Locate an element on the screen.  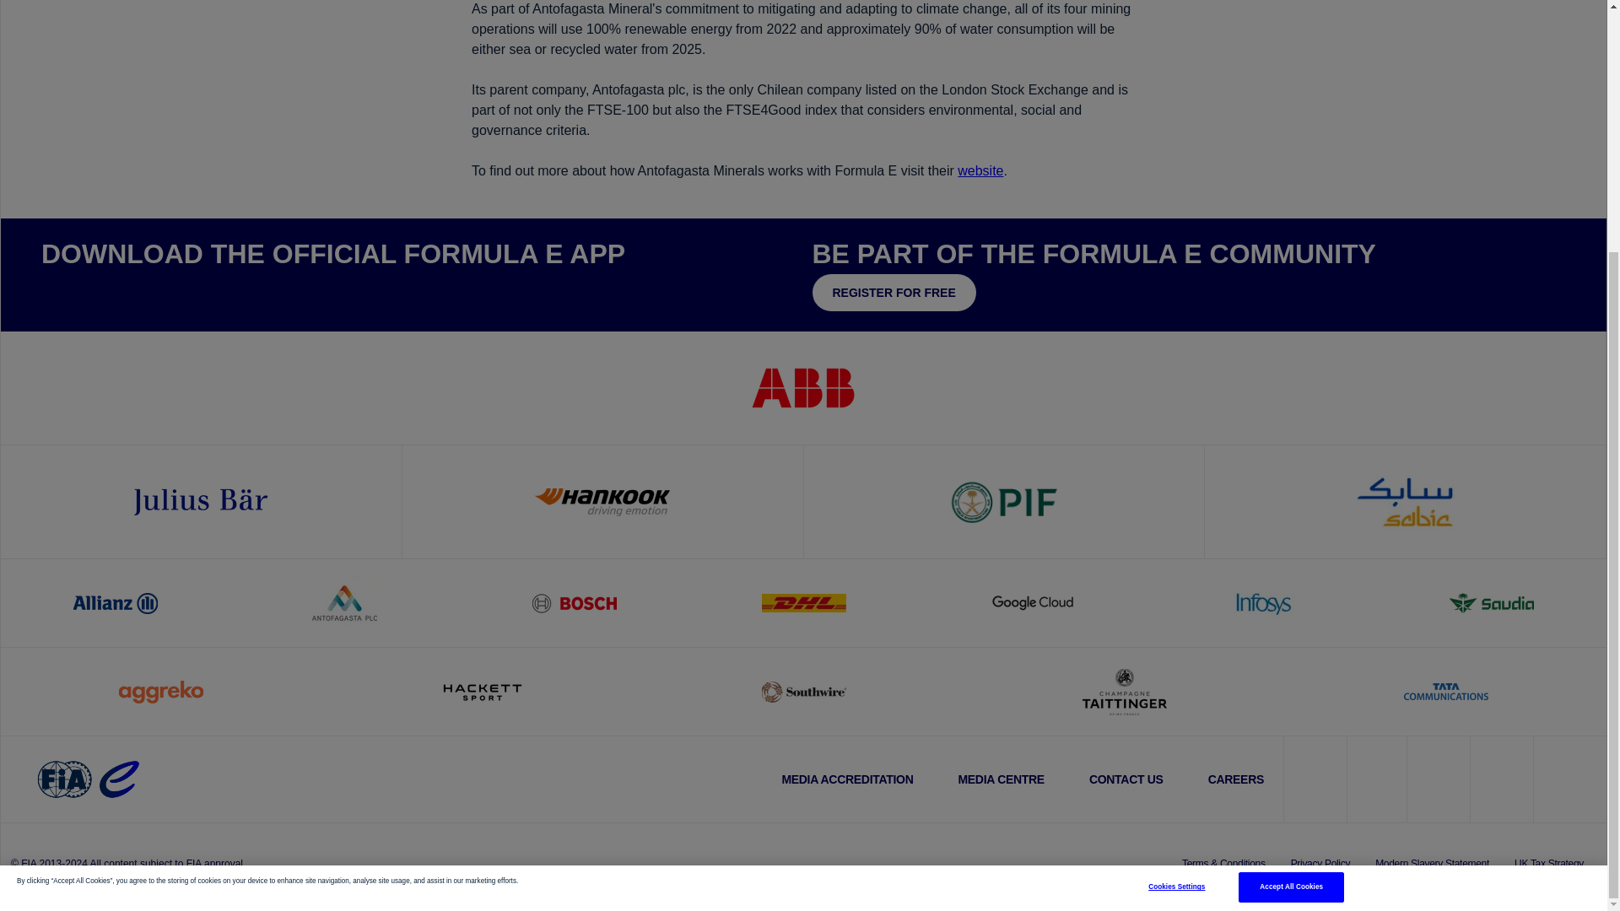
Taittinger is located at coordinates (1124, 692).